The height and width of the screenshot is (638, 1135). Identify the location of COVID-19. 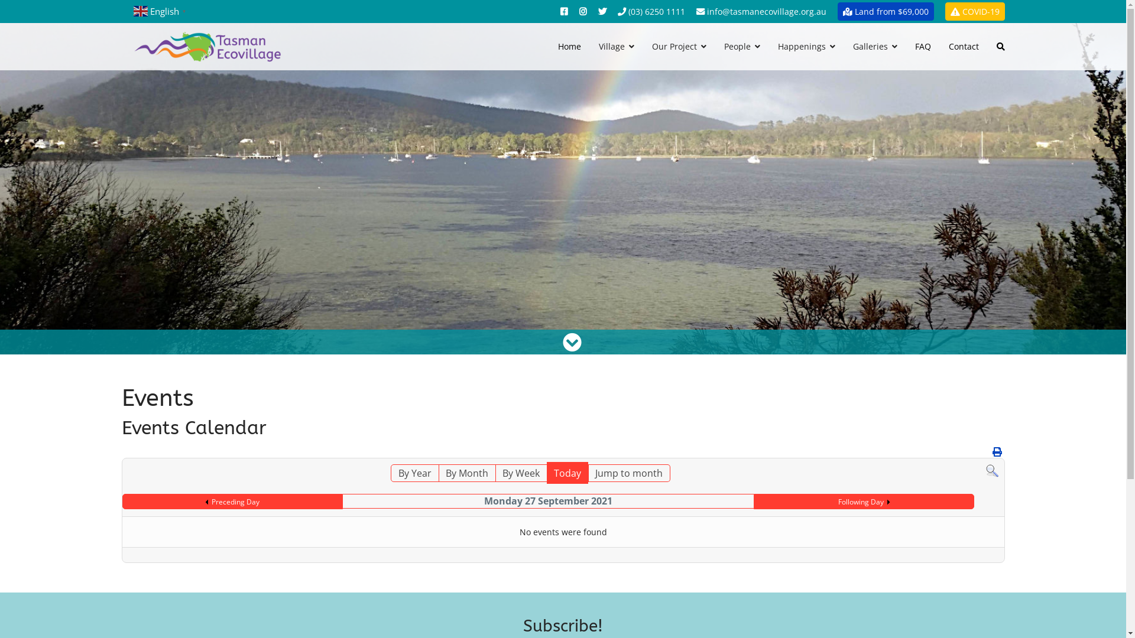
(974, 12).